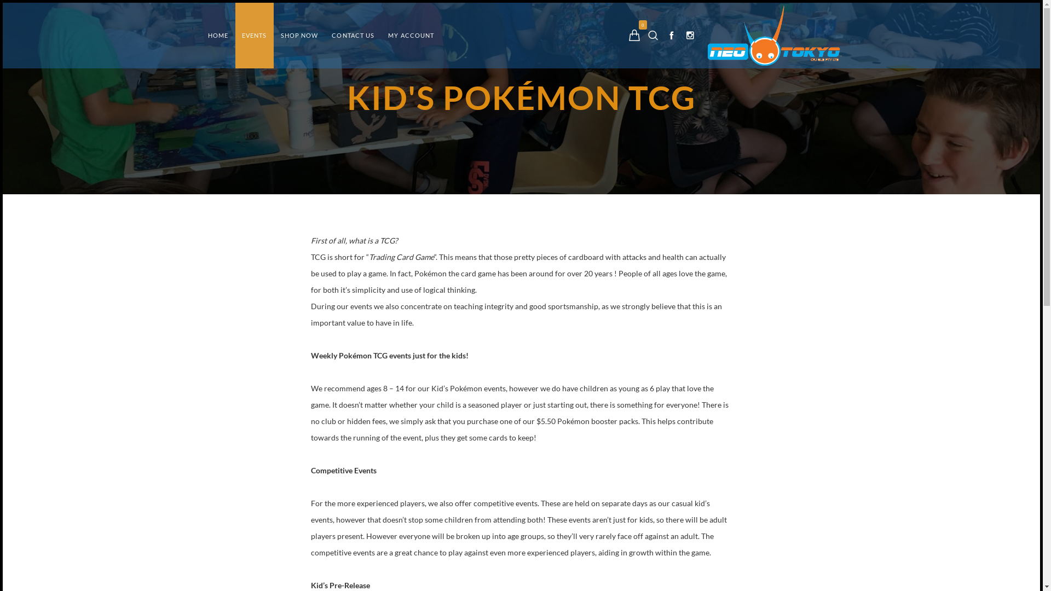  What do you see at coordinates (300, 36) in the screenshot?
I see `SHOP NOW` at bounding box center [300, 36].